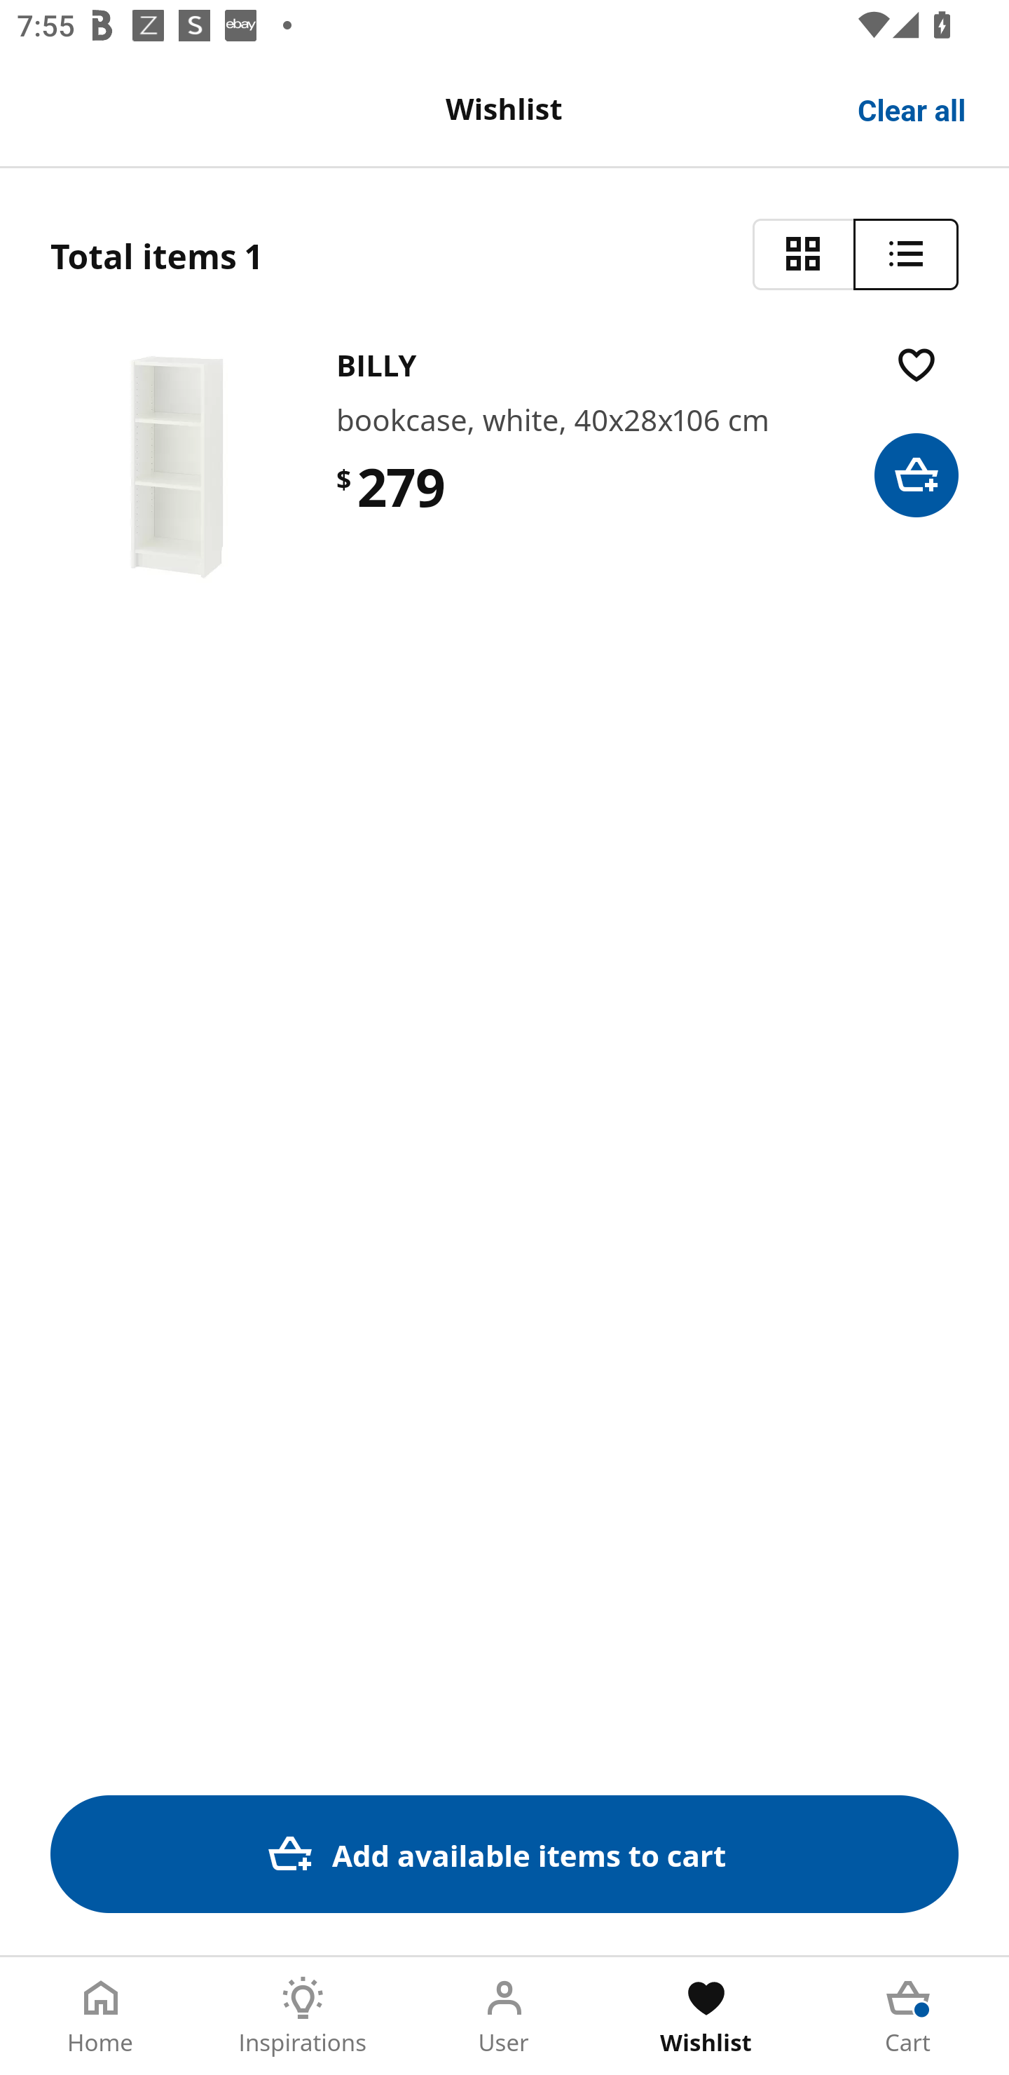 The height and width of the screenshot is (2075, 1009). What do you see at coordinates (101, 2016) in the screenshot?
I see `Home
Tab 1 of 5` at bounding box center [101, 2016].